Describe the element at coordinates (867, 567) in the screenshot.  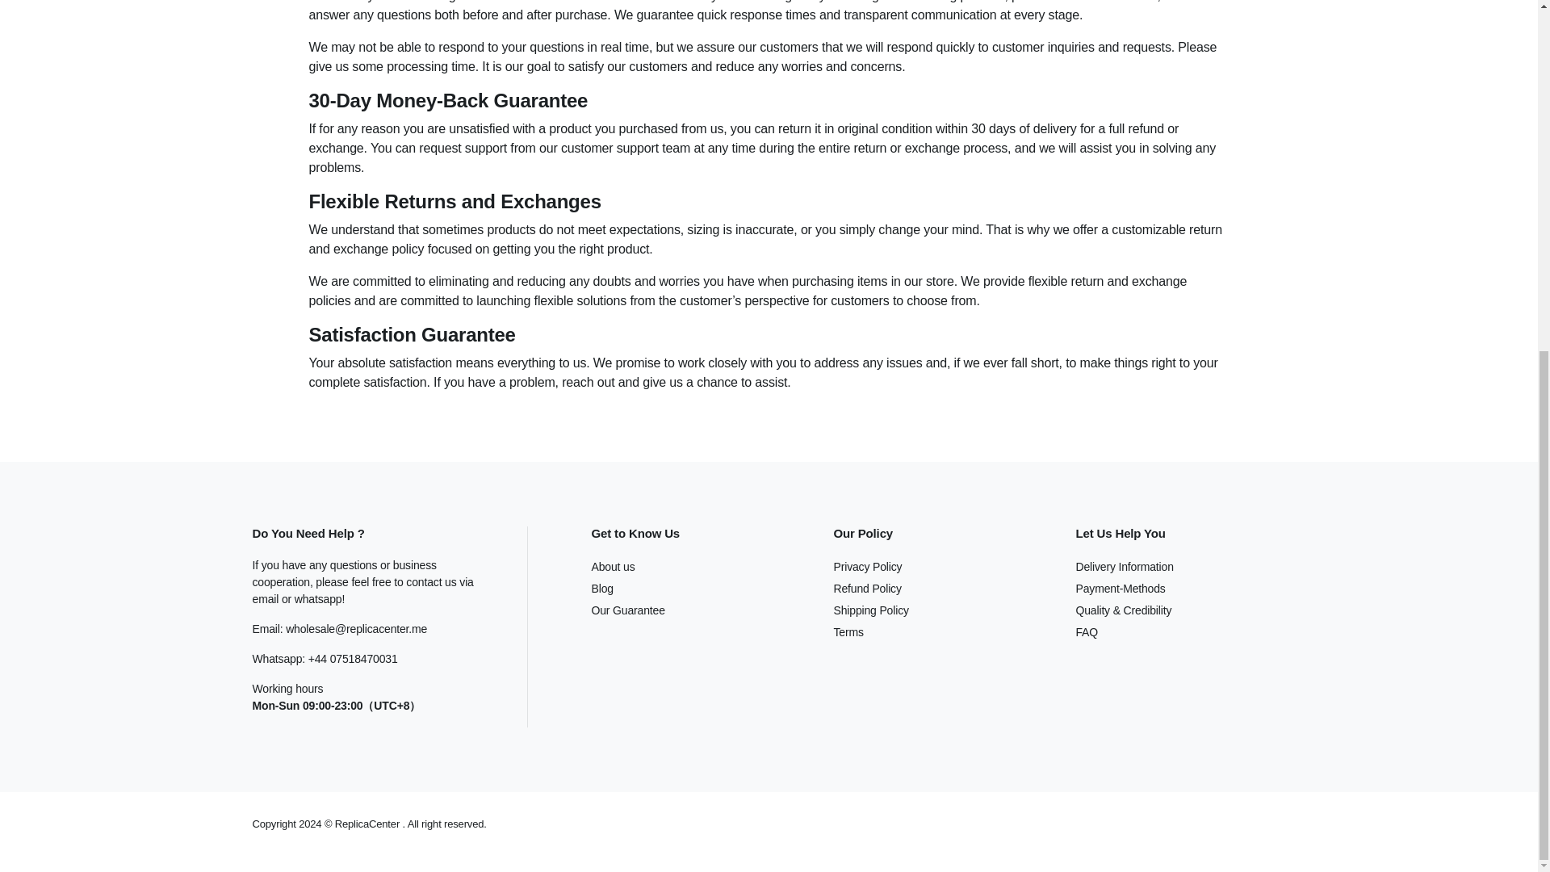
I see `Privacy Policy` at that location.